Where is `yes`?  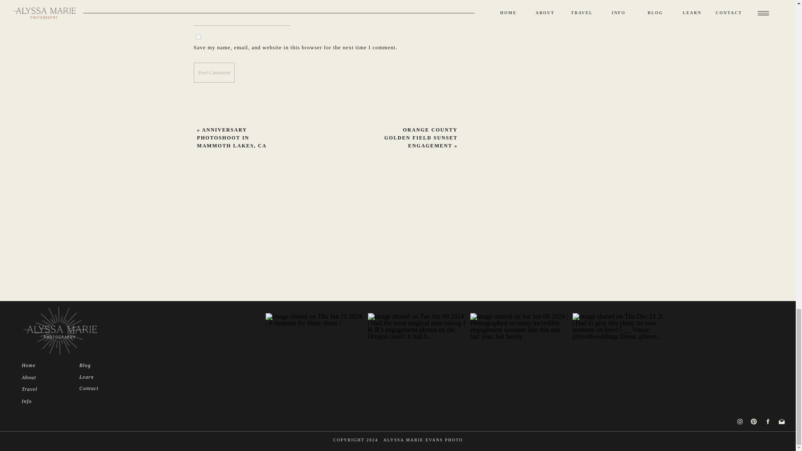
yes is located at coordinates (198, 37).